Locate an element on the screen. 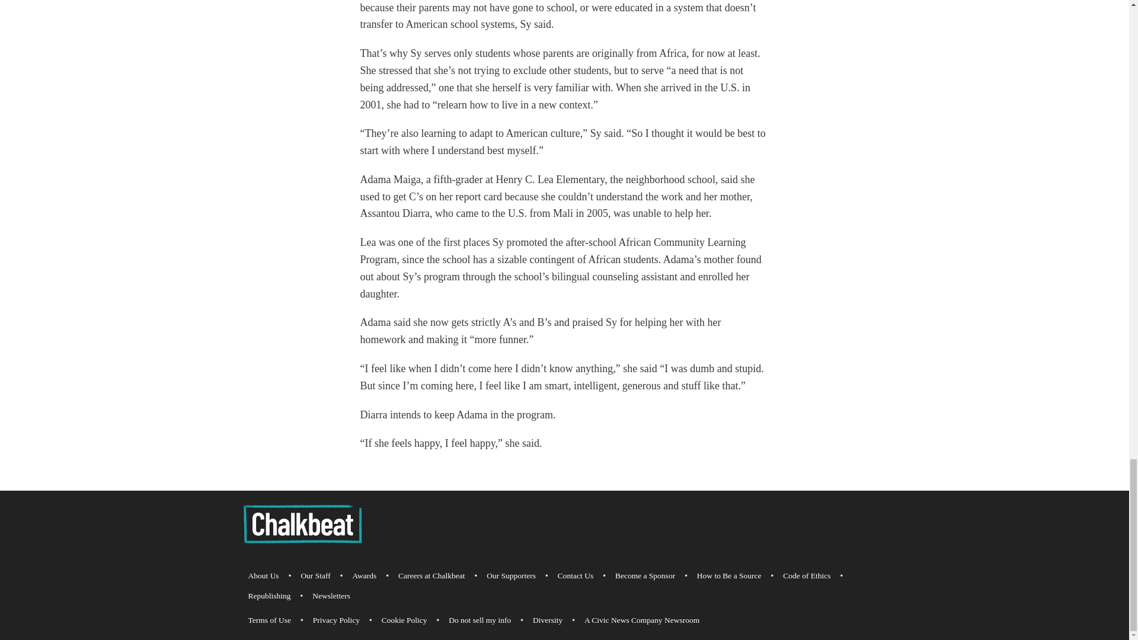  Cookie Policy is located at coordinates (404, 620).